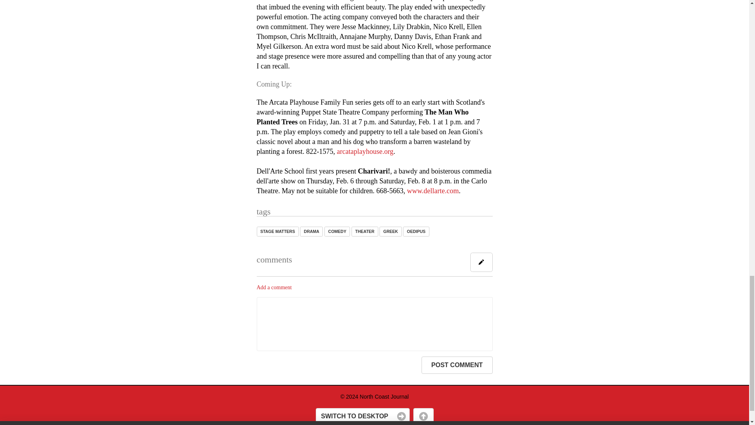 The image size is (755, 425). Describe the element at coordinates (457, 365) in the screenshot. I see `Post Comment` at that location.